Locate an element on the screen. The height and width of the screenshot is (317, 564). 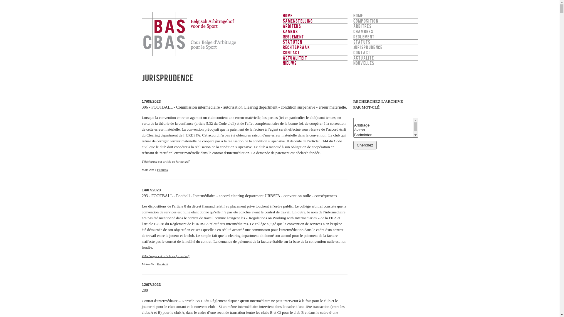
Reglement is located at coordinates (315, 37).